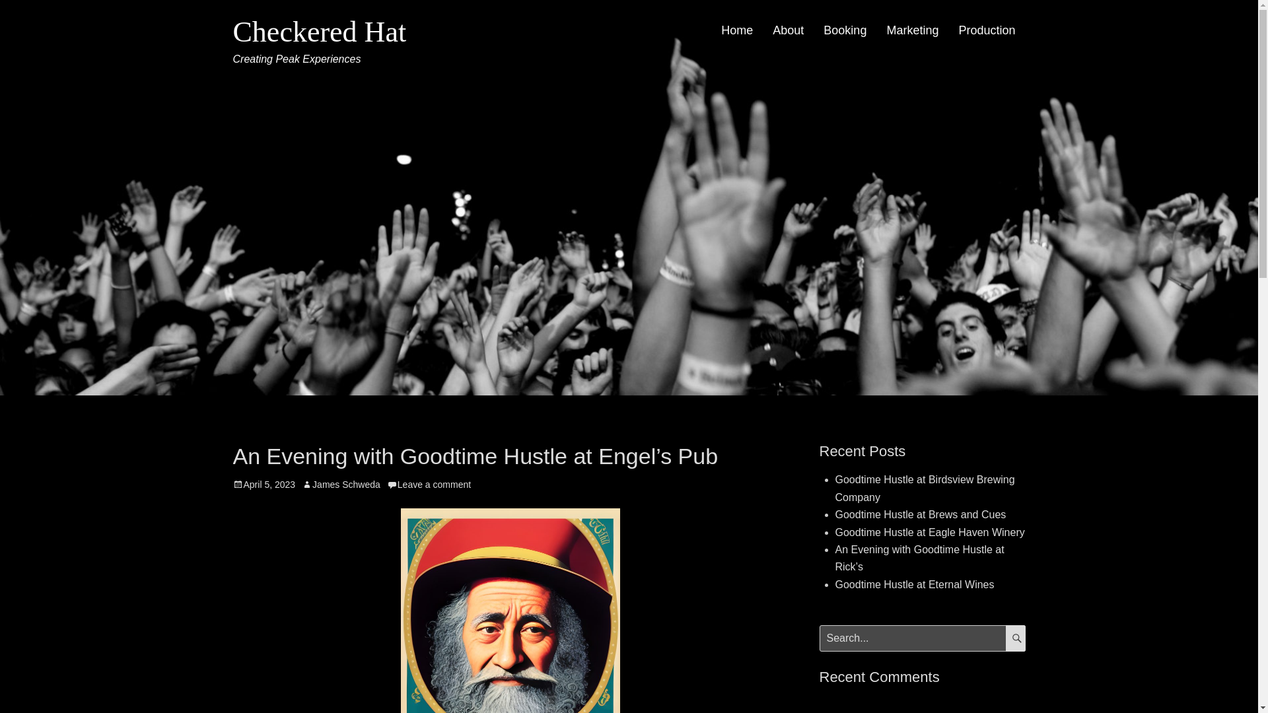  What do you see at coordinates (925, 489) in the screenshot?
I see `Goodtime Hustle at Birdsview Brewing Company` at bounding box center [925, 489].